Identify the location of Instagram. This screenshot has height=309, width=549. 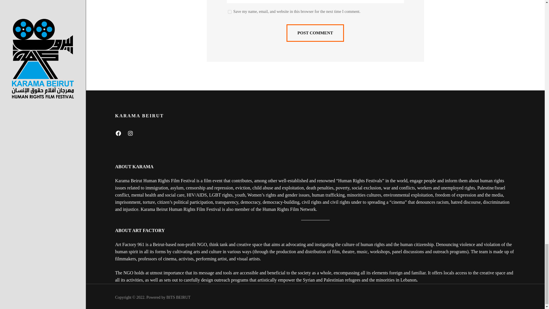
(130, 133).